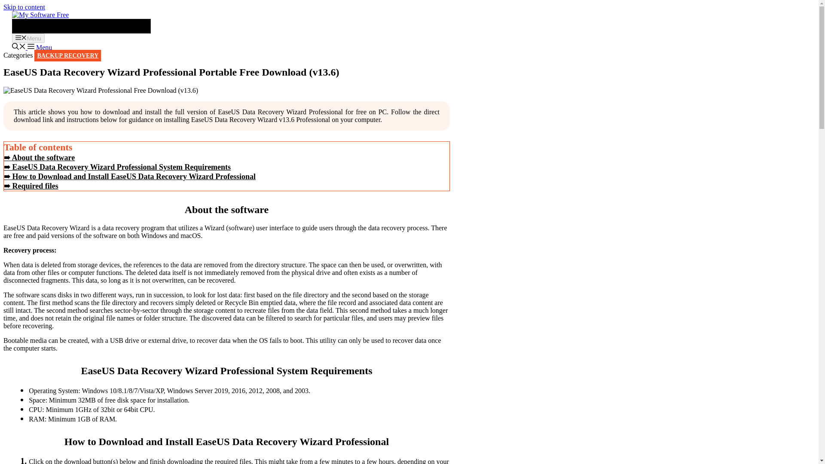 This screenshot has width=825, height=464. Describe the element at coordinates (24, 7) in the screenshot. I see `Skip to content` at that location.